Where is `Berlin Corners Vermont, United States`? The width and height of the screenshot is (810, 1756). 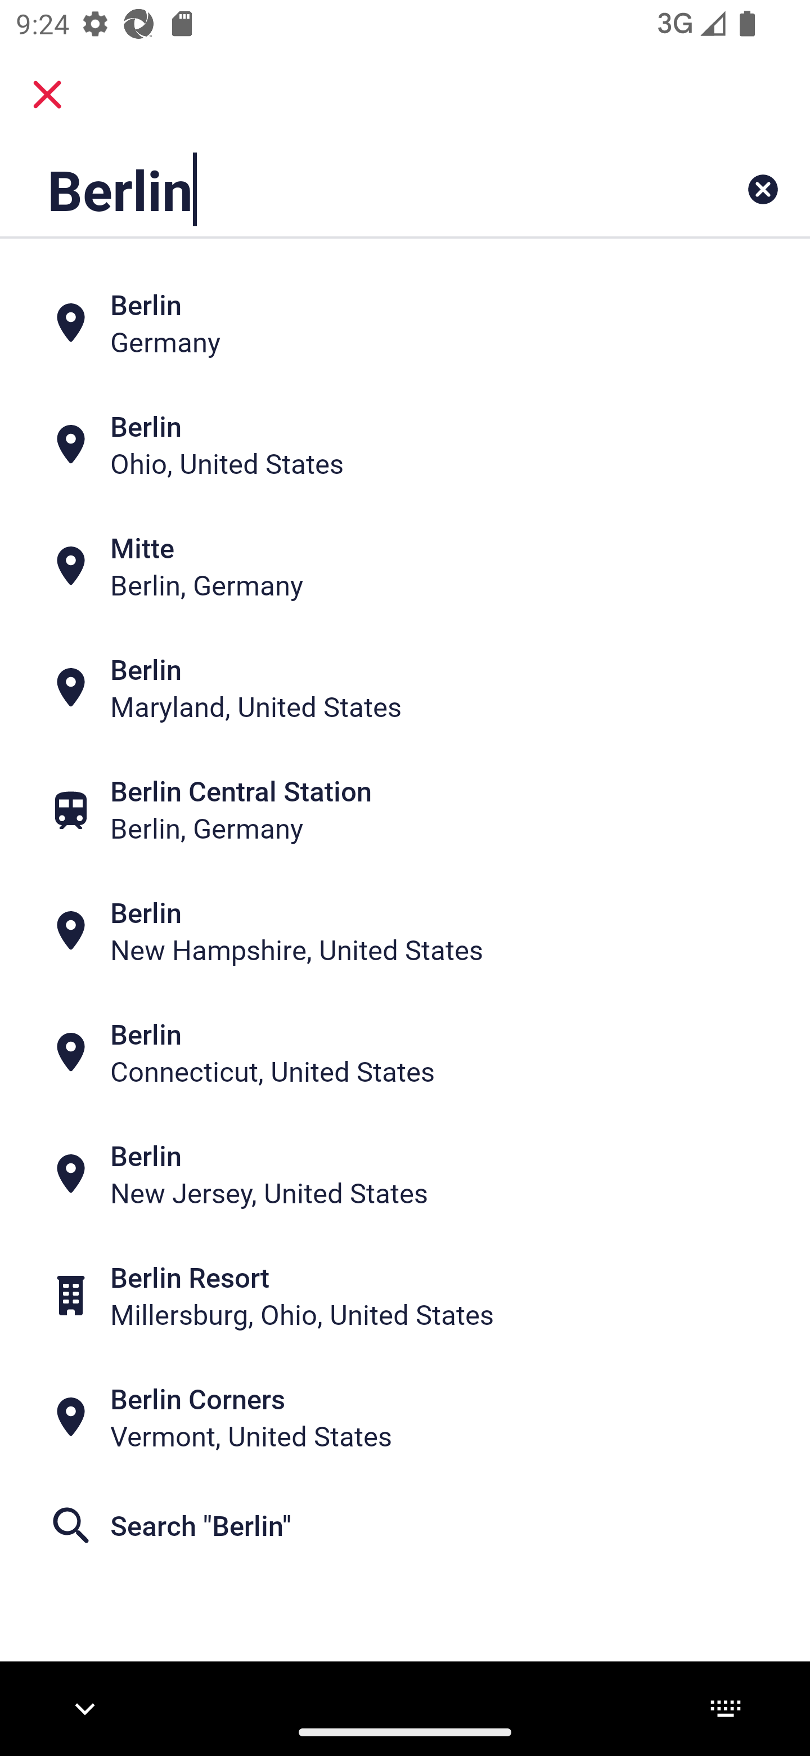
Berlin Corners Vermont, United States is located at coordinates (405, 1417).